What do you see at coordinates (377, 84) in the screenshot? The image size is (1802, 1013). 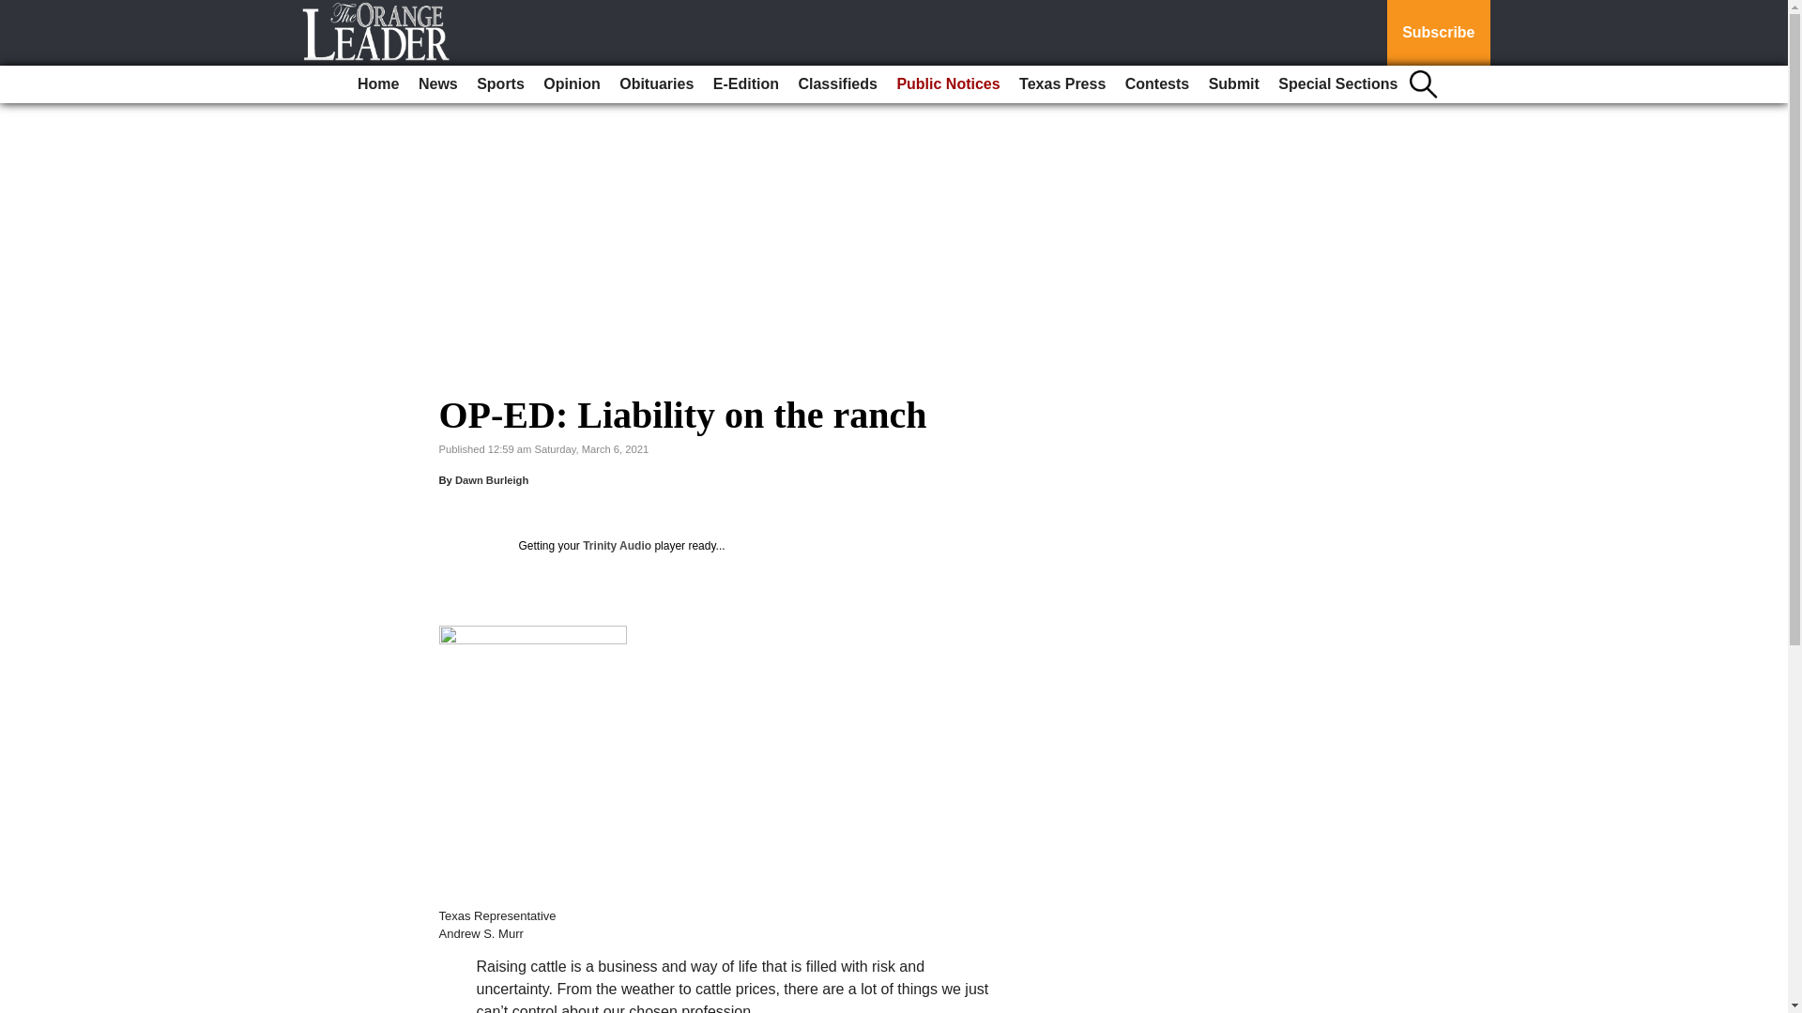 I see `Home` at bounding box center [377, 84].